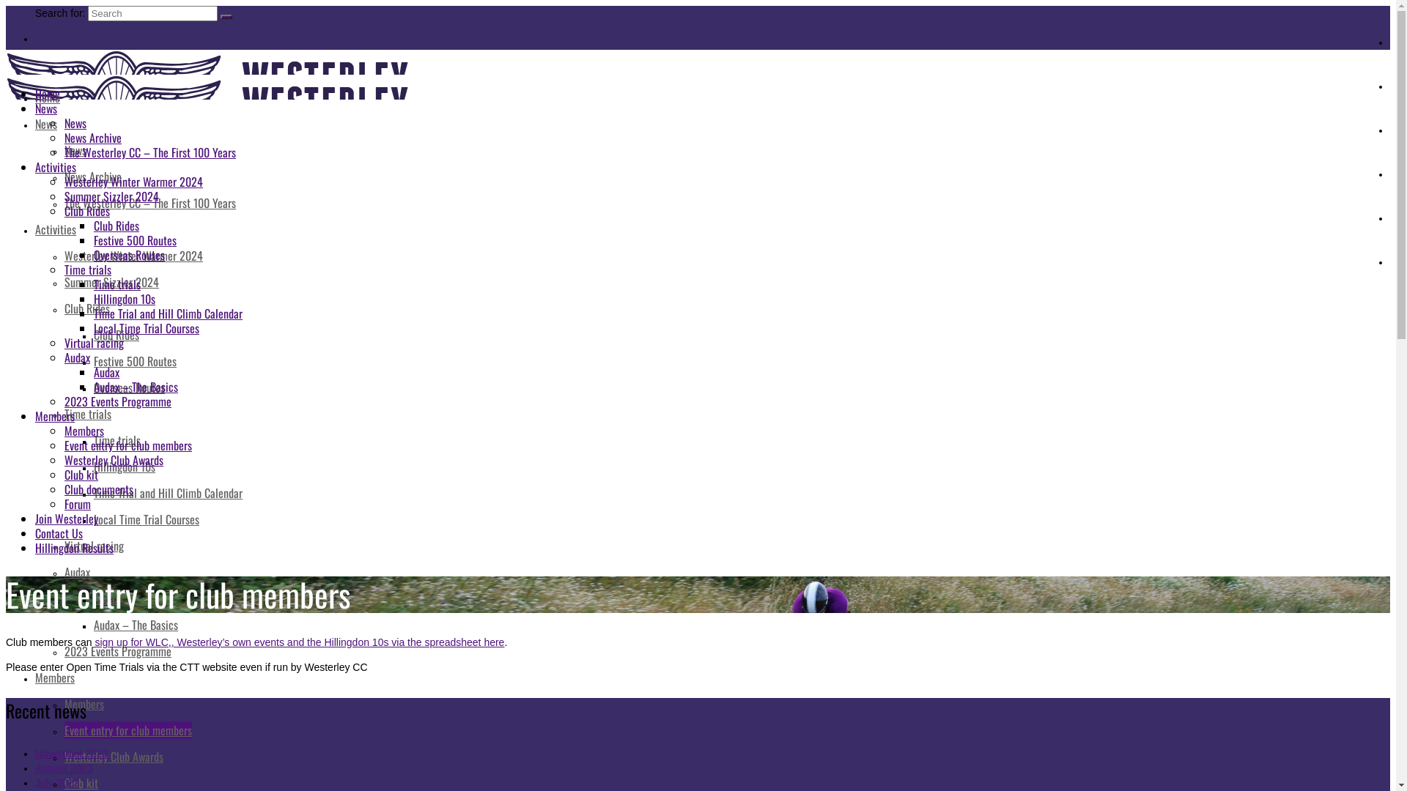 This screenshot has height=791, width=1407. What do you see at coordinates (77, 572) in the screenshot?
I see `Audax` at bounding box center [77, 572].